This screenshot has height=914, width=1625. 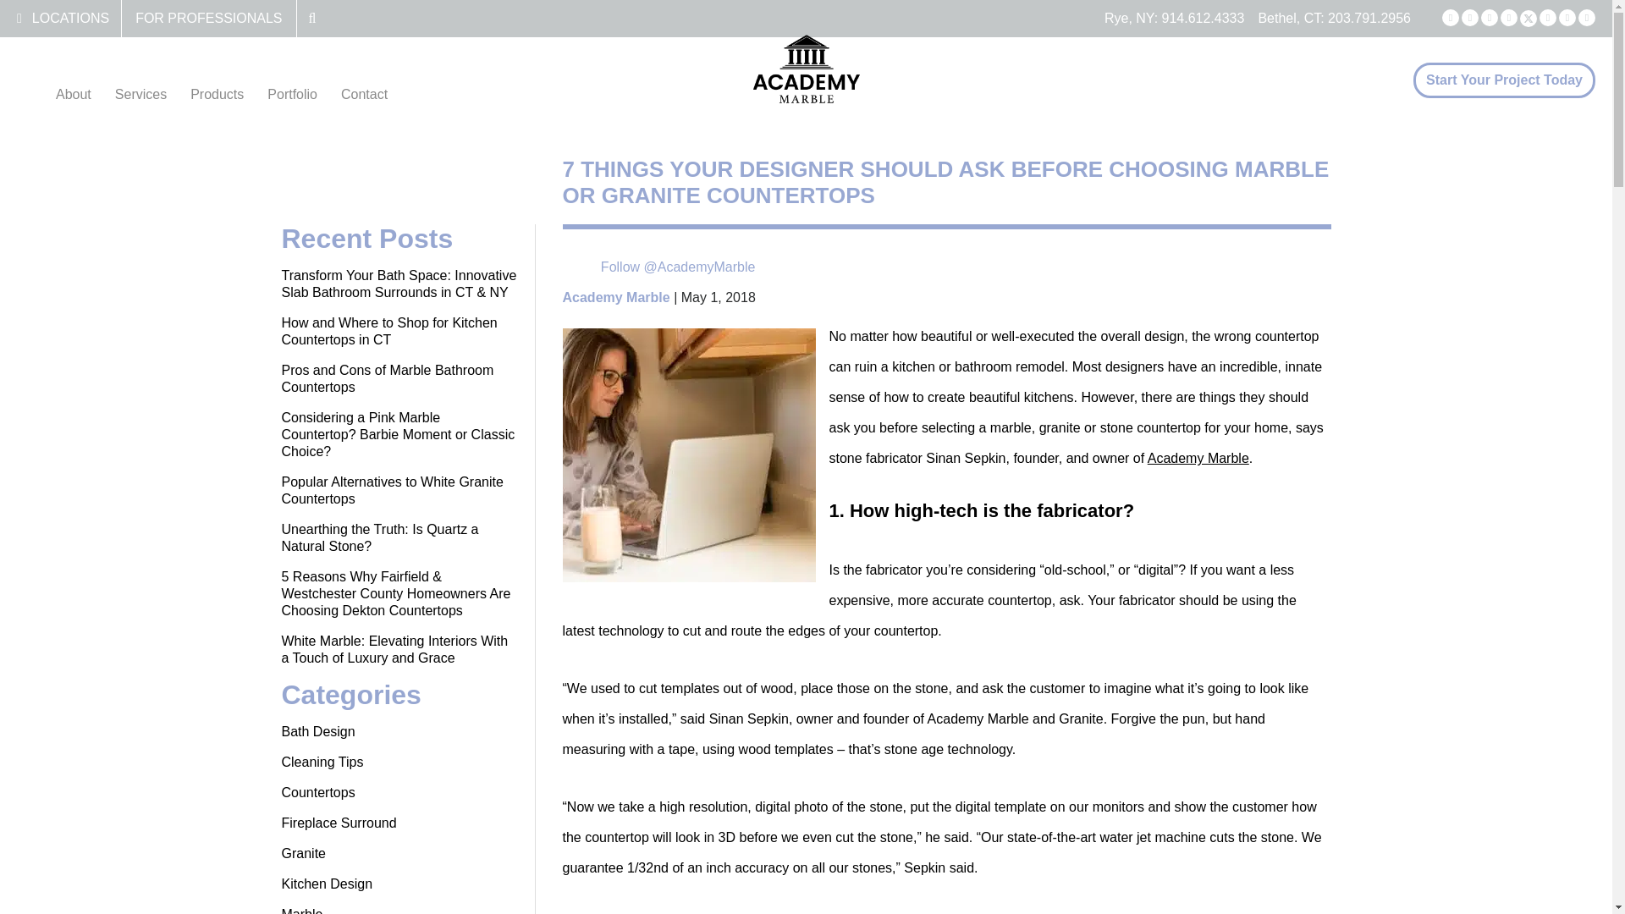 What do you see at coordinates (1369, 18) in the screenshot?
I see `203.791.2956` at bounding box center [1369, 18].